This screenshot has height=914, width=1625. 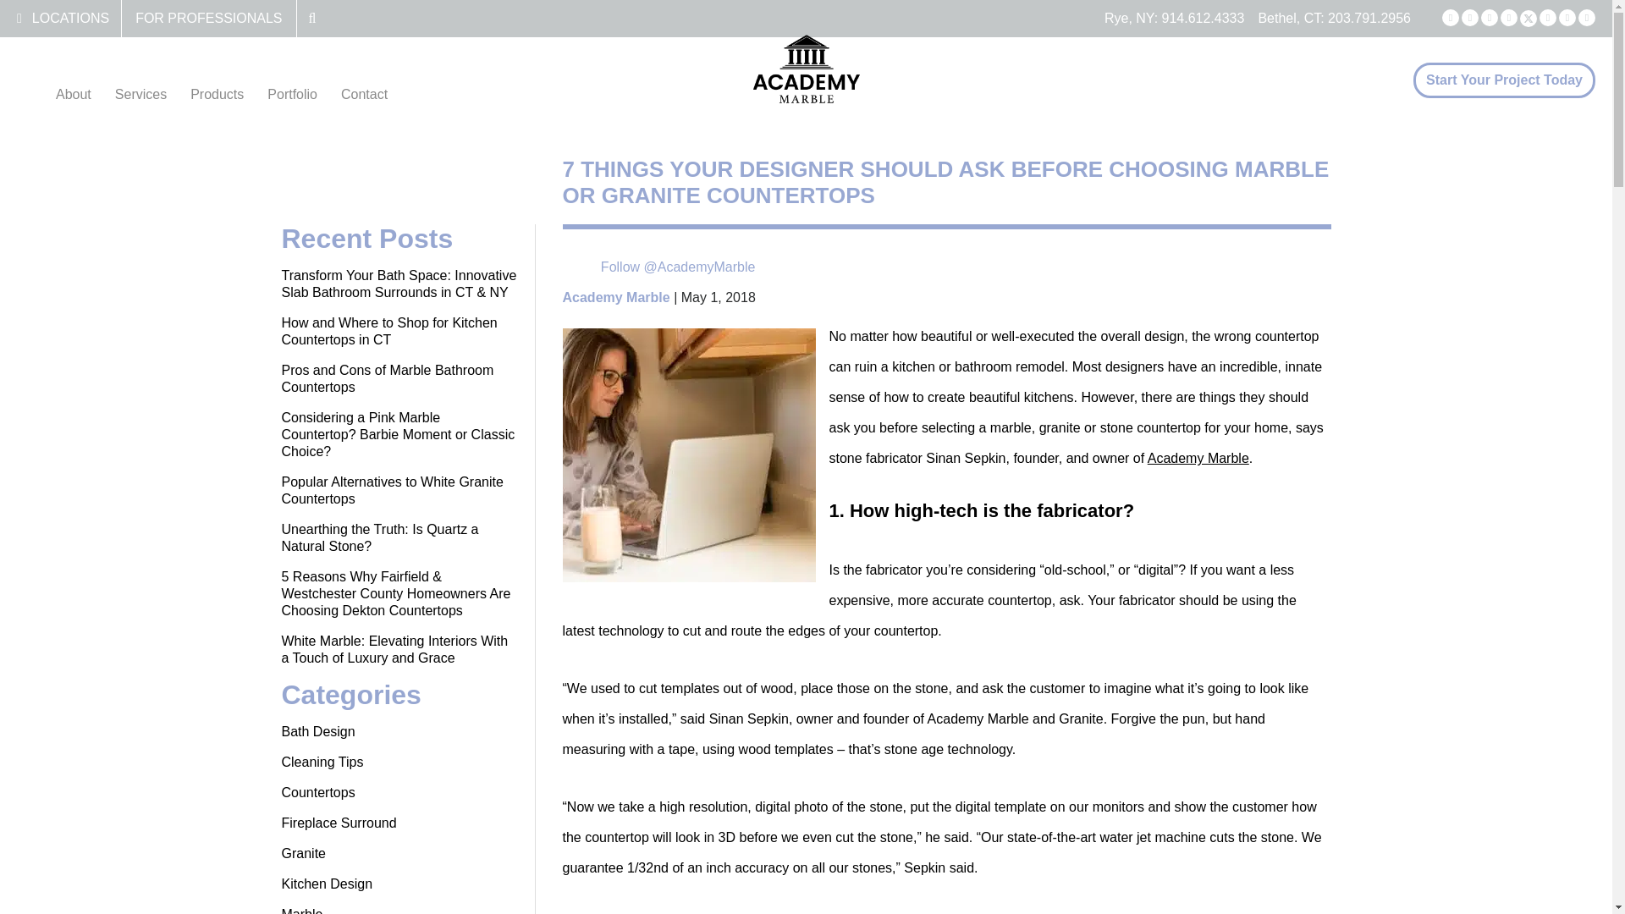 What do you see at coordinates (1369, 18) in the screenshot?
I see `203.791.2956` at bounding box center [1369, 18].